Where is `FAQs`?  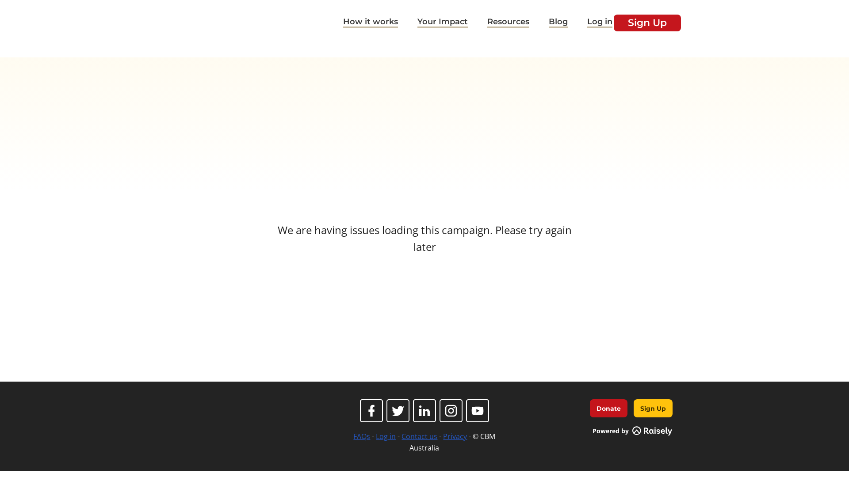
FAQs is located at coordinates (362, 436).